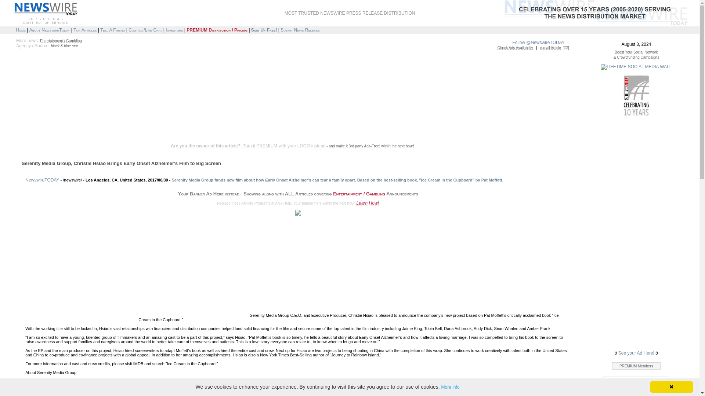 The width and height of the screenshot is (705, 396). Describe the element at coordinates (112, 30) in the screenshot. I see `Tell a friend about NewswireToday` at that location.